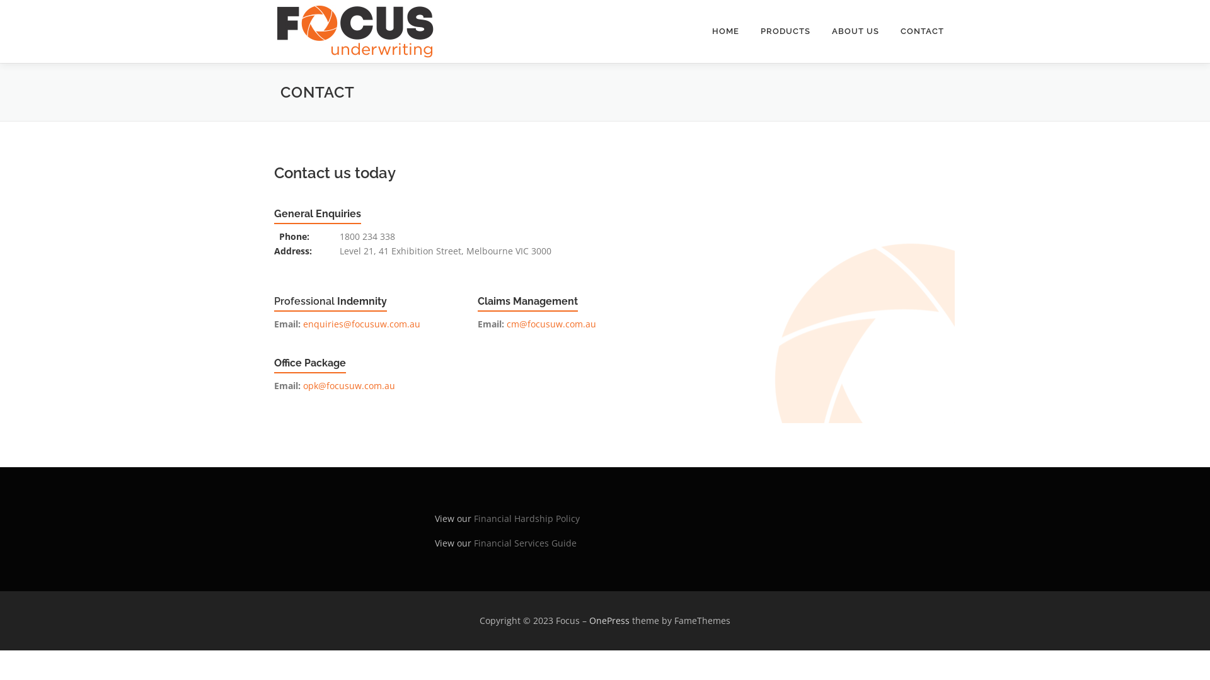 The image size is (1210, 680). I want to click on enquiries@focusuw.com.au, so click(362, 324).